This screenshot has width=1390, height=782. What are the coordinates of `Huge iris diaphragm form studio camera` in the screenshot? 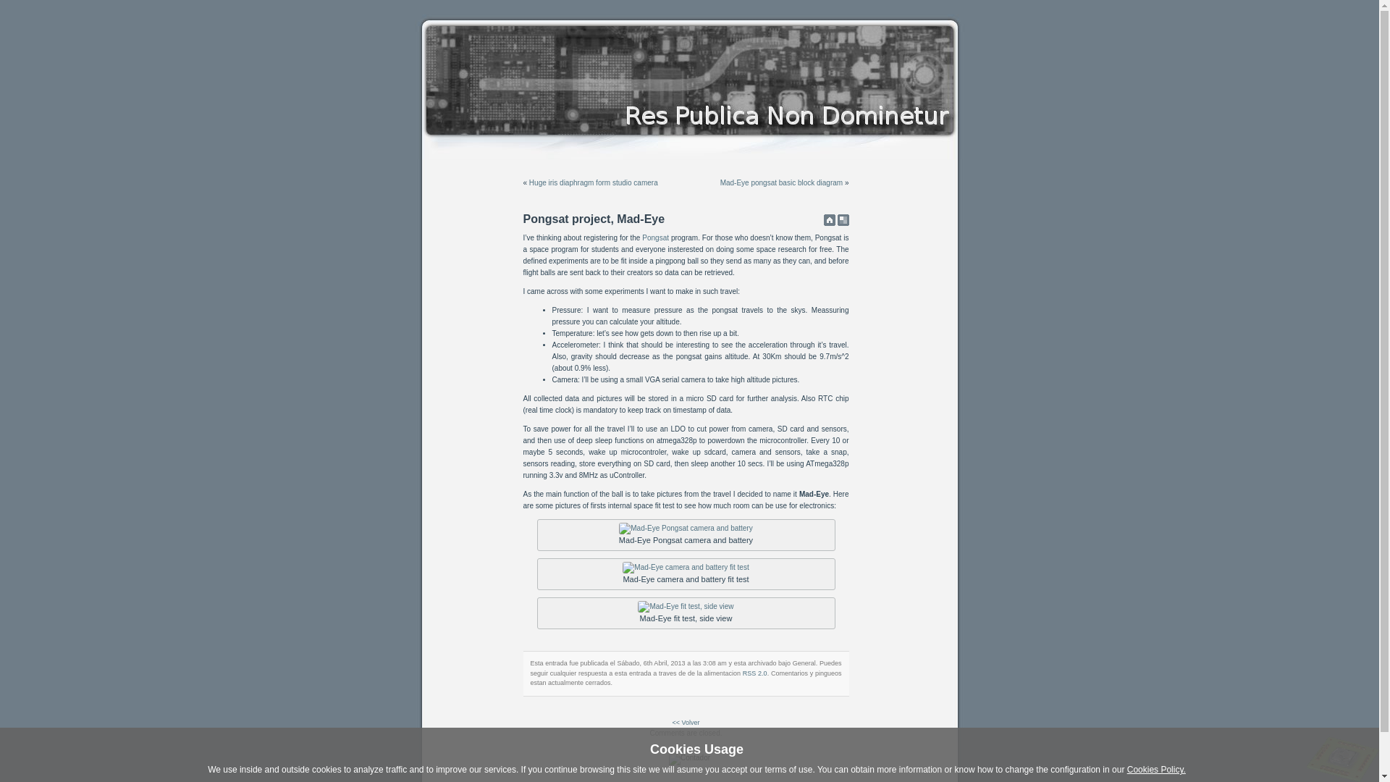 It's located at (594, 182).